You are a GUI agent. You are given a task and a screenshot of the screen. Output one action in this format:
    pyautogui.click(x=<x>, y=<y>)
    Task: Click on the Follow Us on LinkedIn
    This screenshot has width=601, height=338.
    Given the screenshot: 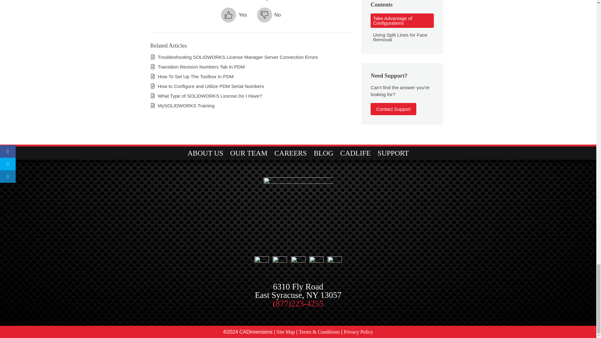 What is the action you would take?
    pyautogui.click(x=316, y=261)
    